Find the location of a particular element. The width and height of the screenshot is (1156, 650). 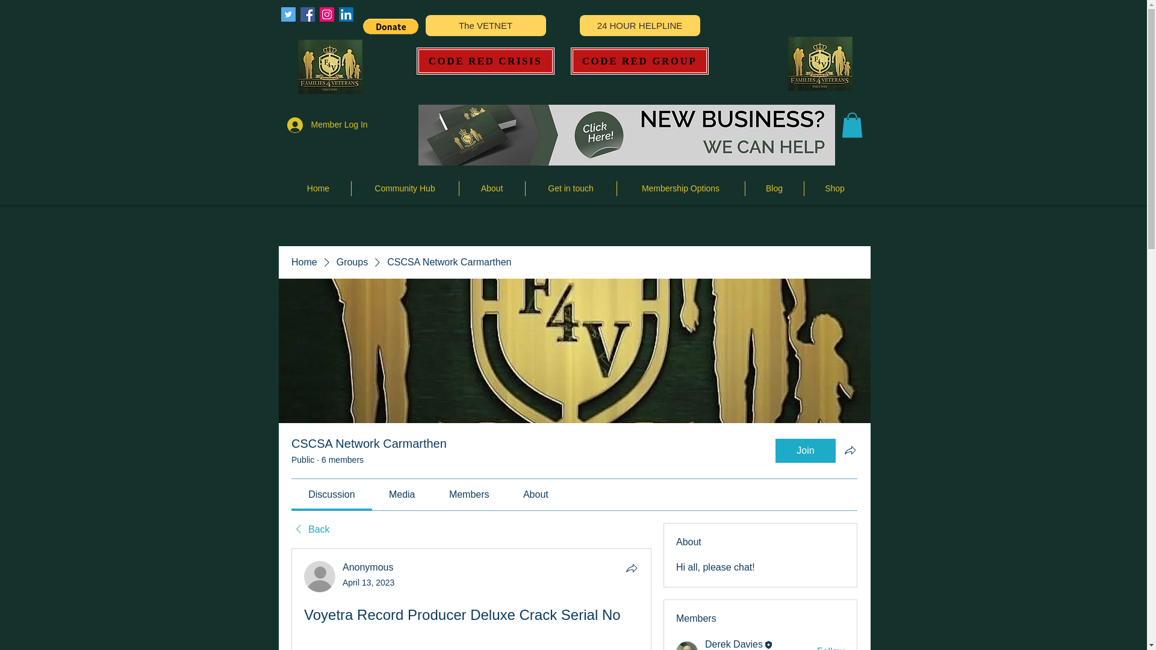

About is located at coordinates (491, 189).